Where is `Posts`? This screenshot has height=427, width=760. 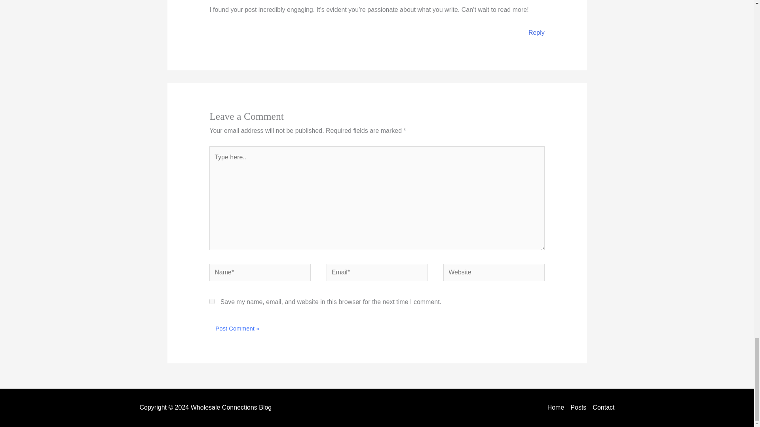 Posts is located at coordinates (578, 408).